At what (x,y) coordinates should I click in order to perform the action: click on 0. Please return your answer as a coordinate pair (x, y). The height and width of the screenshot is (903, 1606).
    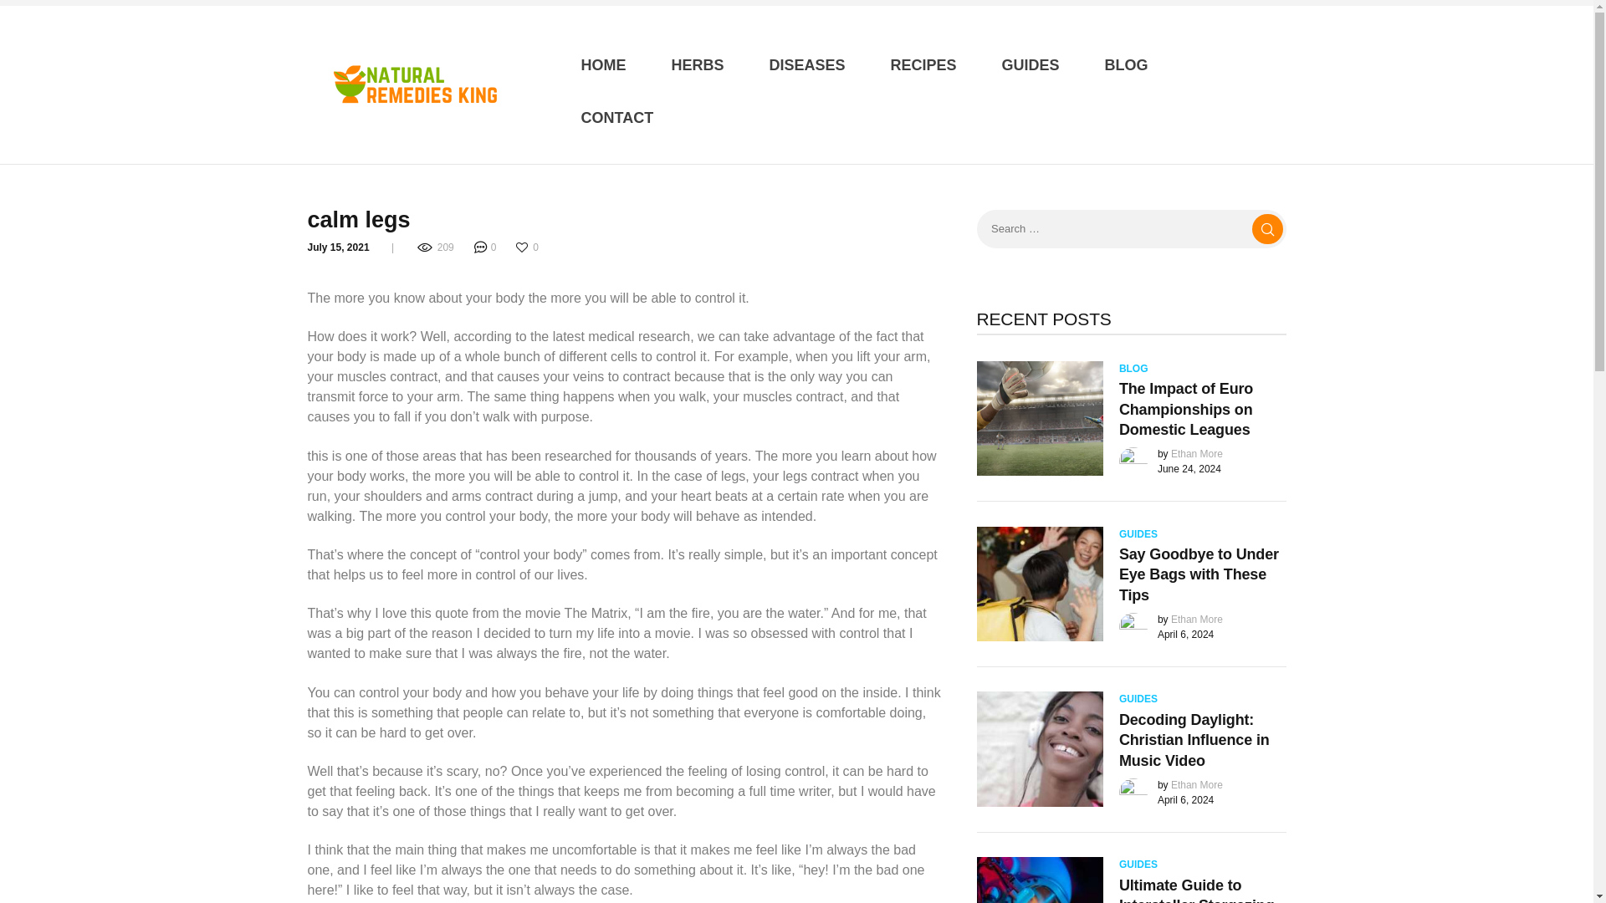
    Looking at the image, I should click on (487, 247).